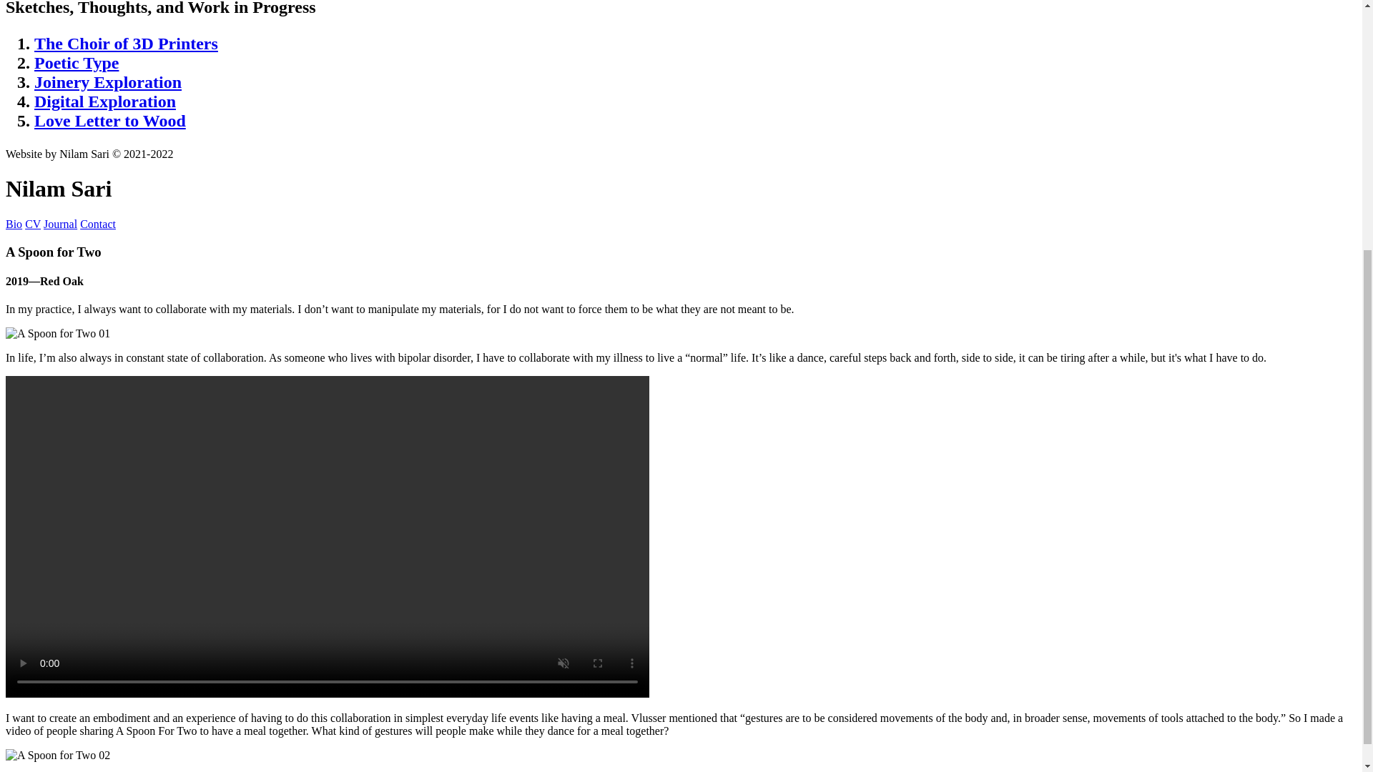  Describe the element at coordinates (104, 102) in the screenshot. I see `Digital Exploration` at that location.